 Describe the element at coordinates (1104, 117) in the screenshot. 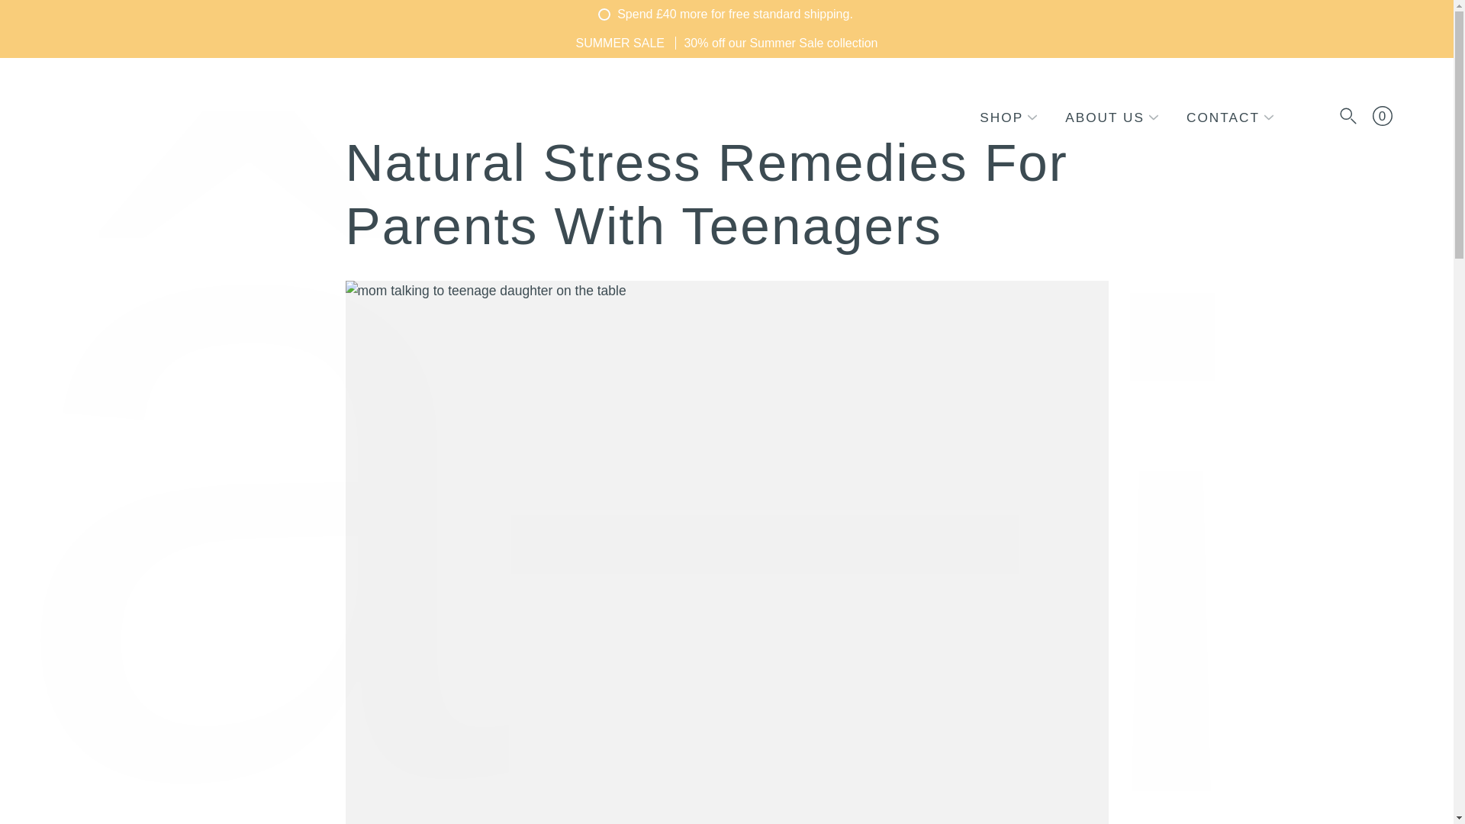

I see `ABOUT US` at that location.